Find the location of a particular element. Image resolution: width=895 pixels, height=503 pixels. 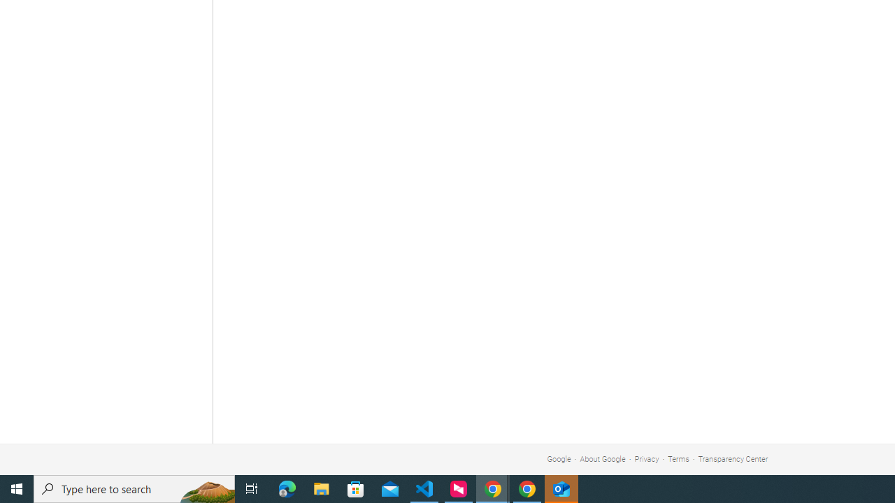

Google is located at coordinates (559, 458).